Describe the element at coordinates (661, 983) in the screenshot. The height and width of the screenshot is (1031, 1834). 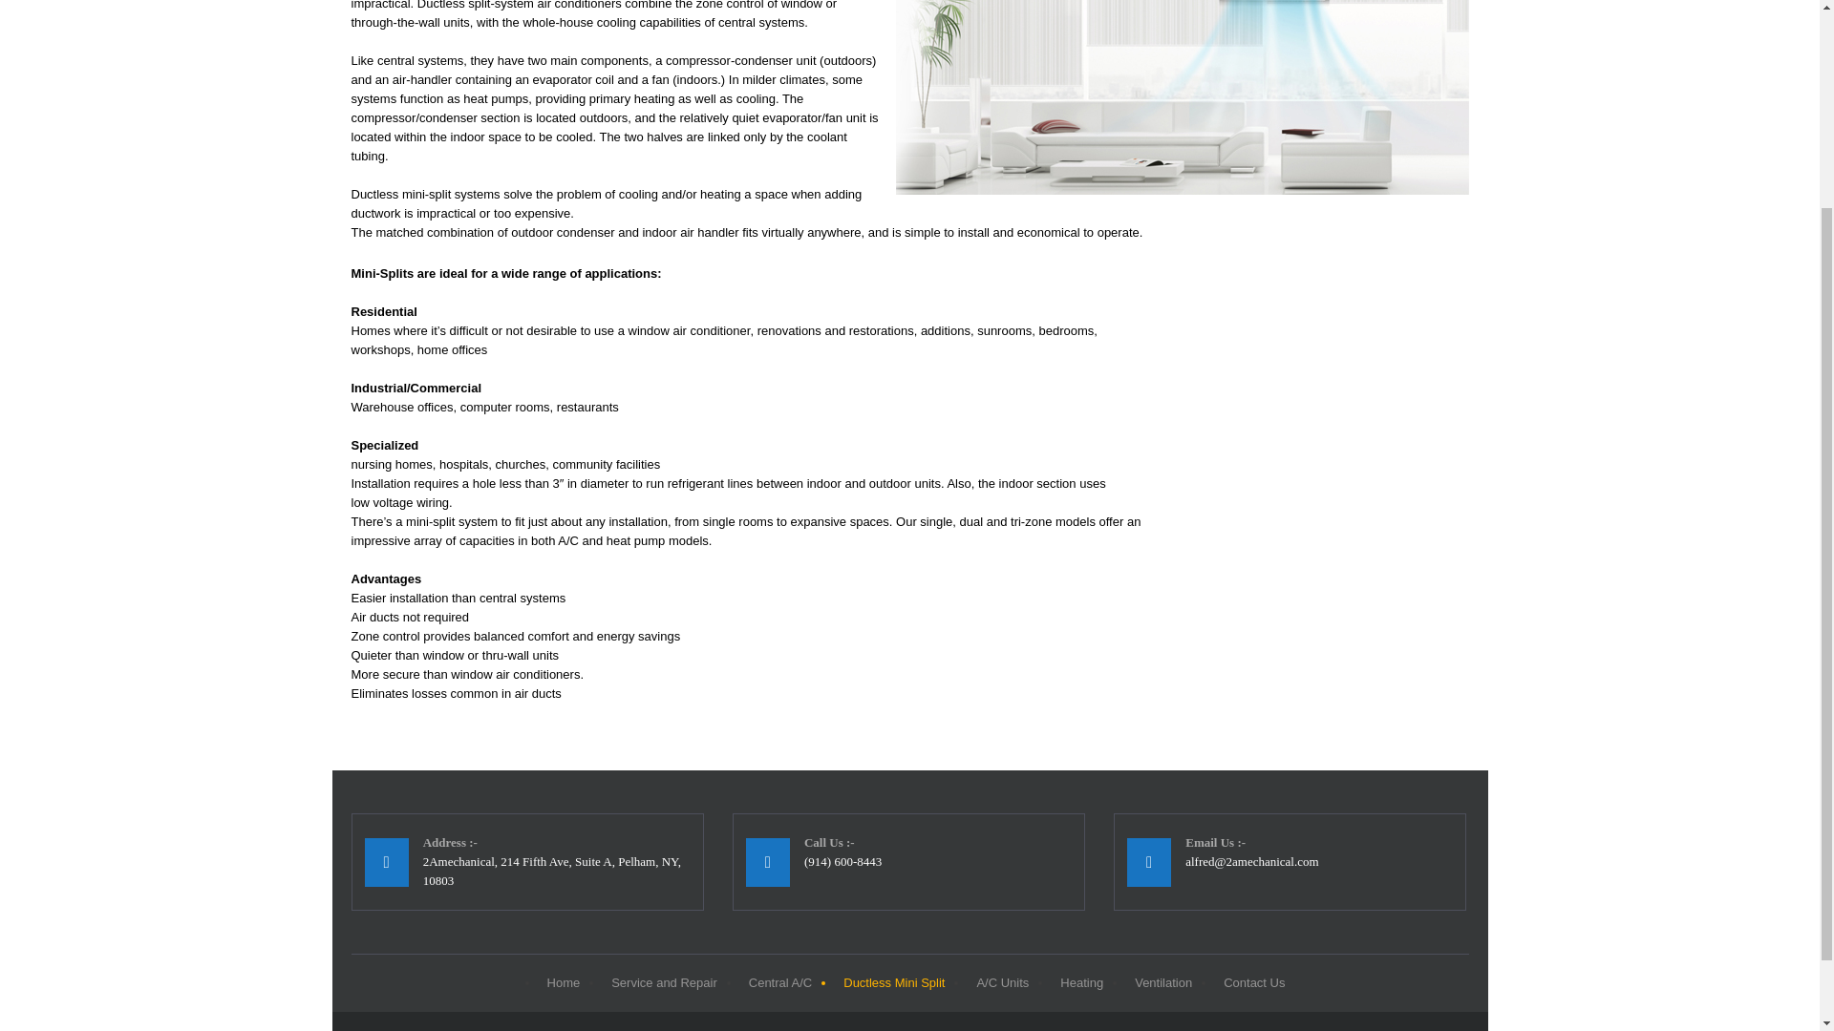
I see `Service and Repair` at that location.